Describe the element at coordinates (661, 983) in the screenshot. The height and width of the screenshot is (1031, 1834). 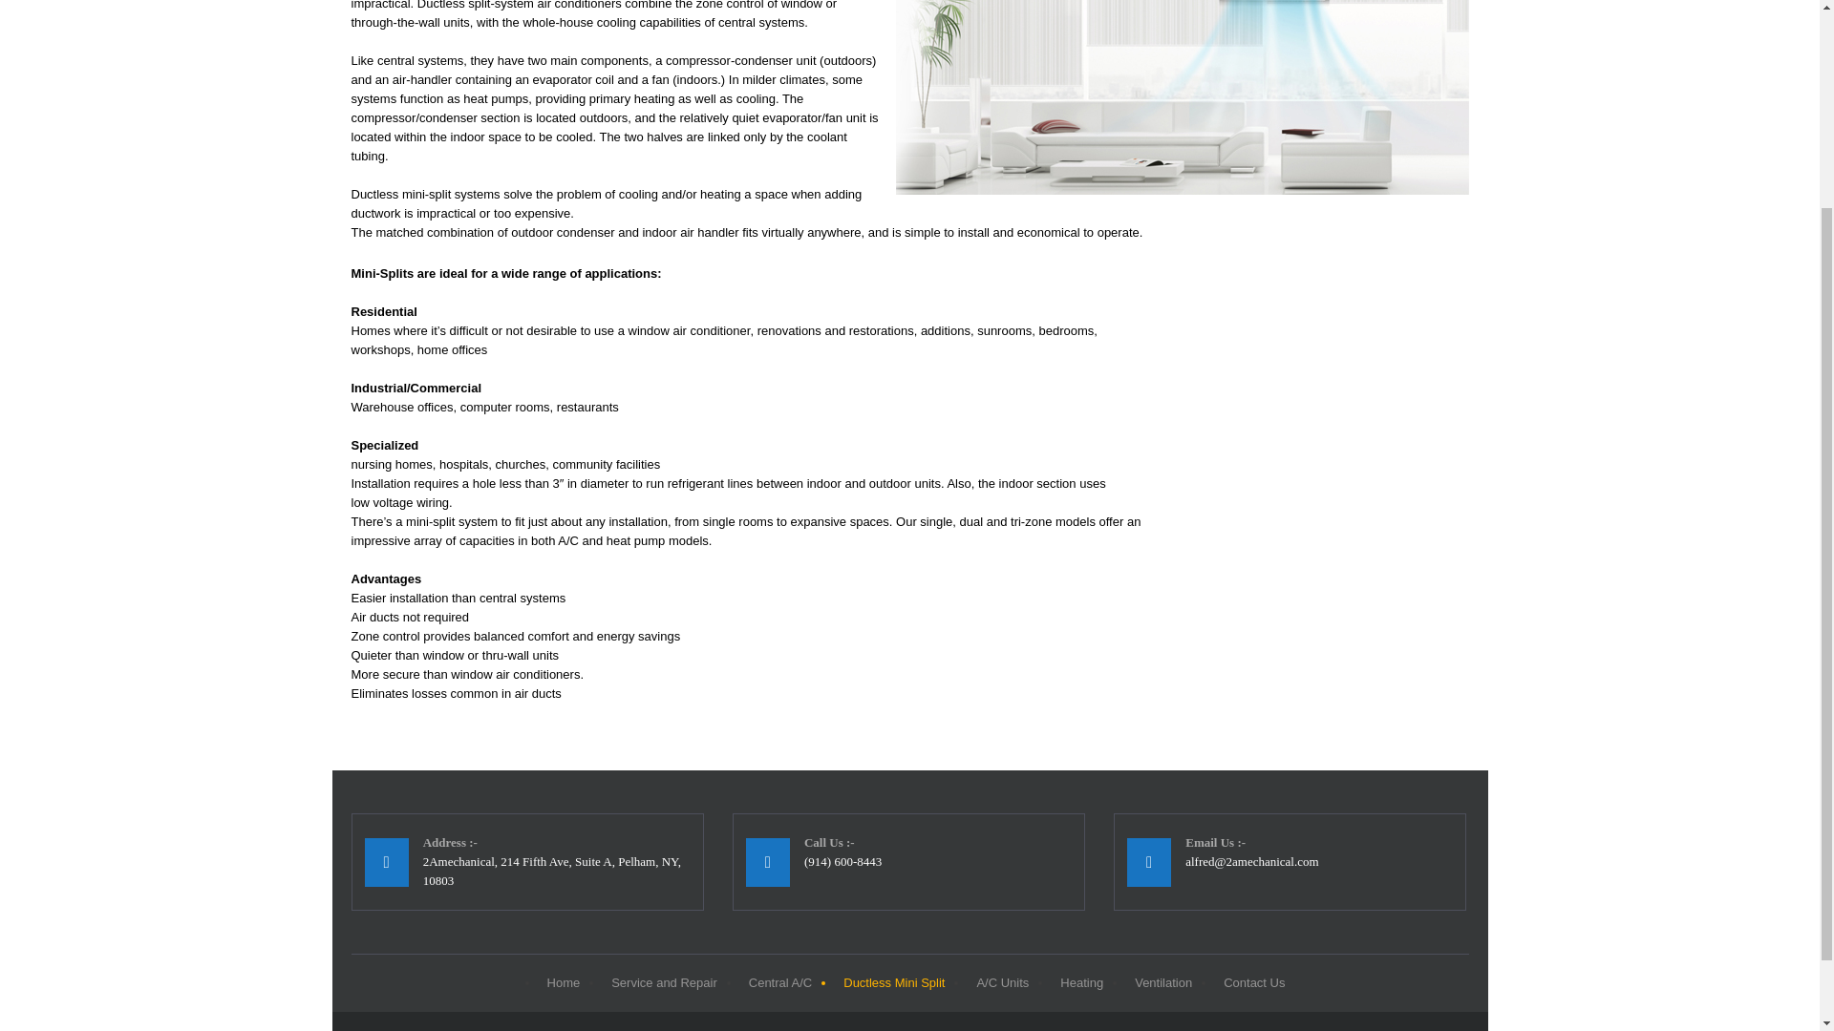
I see `Service and Repair` at that location.